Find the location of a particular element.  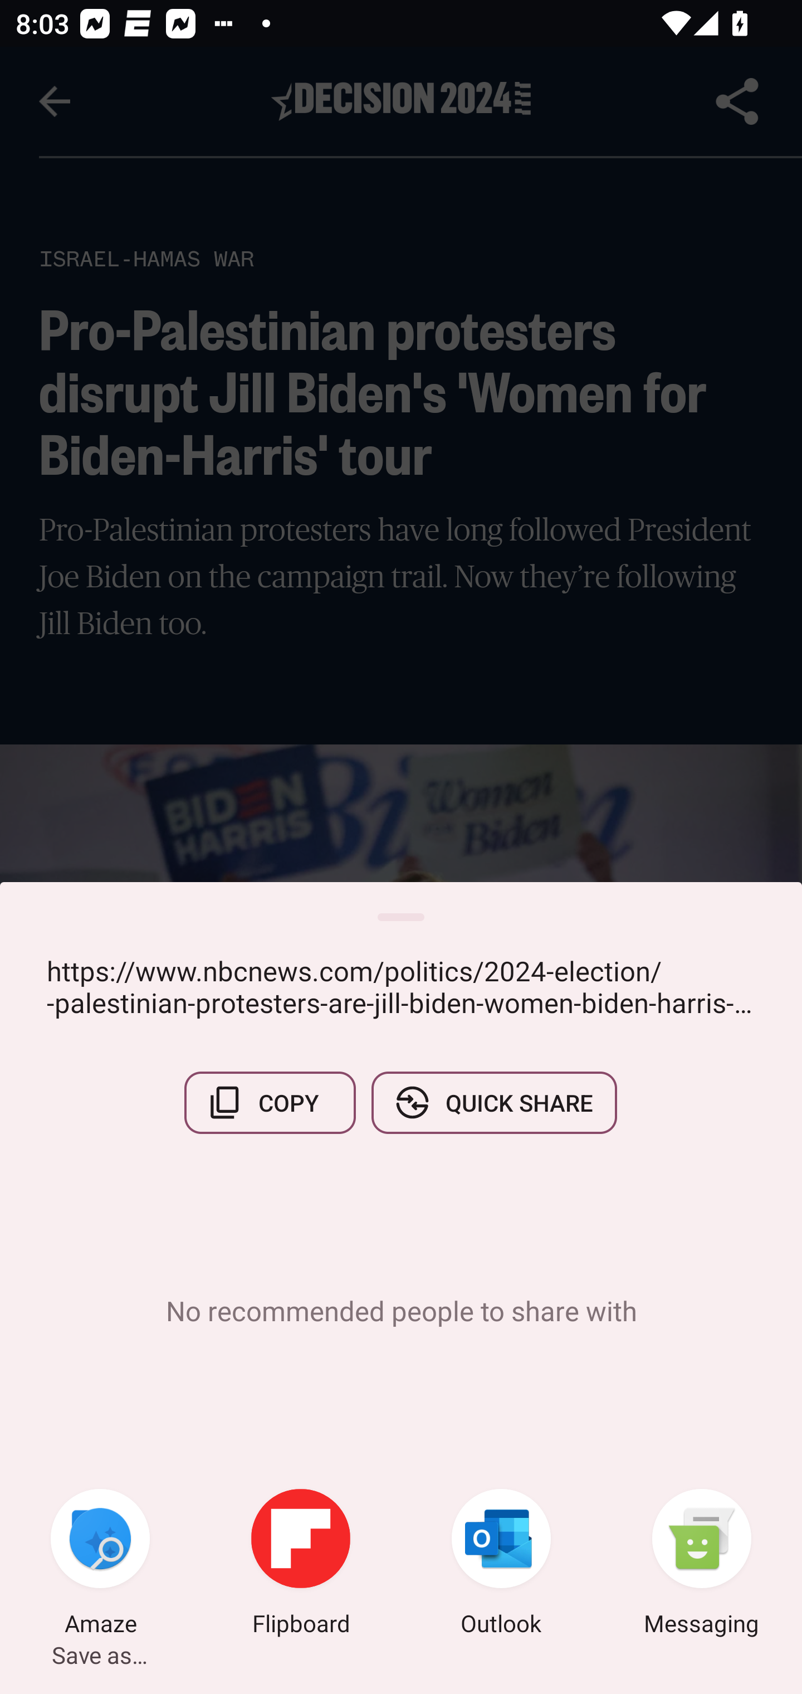

Outlook is located at coordinates (501, 1565).